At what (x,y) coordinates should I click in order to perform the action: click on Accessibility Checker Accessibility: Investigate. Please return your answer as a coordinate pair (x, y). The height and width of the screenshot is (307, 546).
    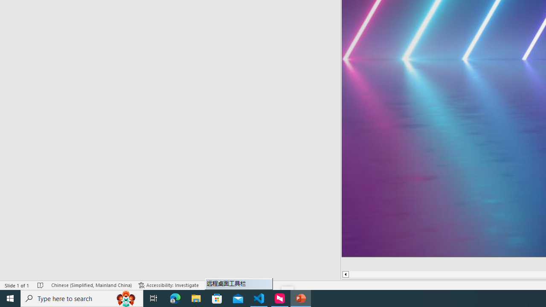
    Looking at the image, I should click on (168, 285).